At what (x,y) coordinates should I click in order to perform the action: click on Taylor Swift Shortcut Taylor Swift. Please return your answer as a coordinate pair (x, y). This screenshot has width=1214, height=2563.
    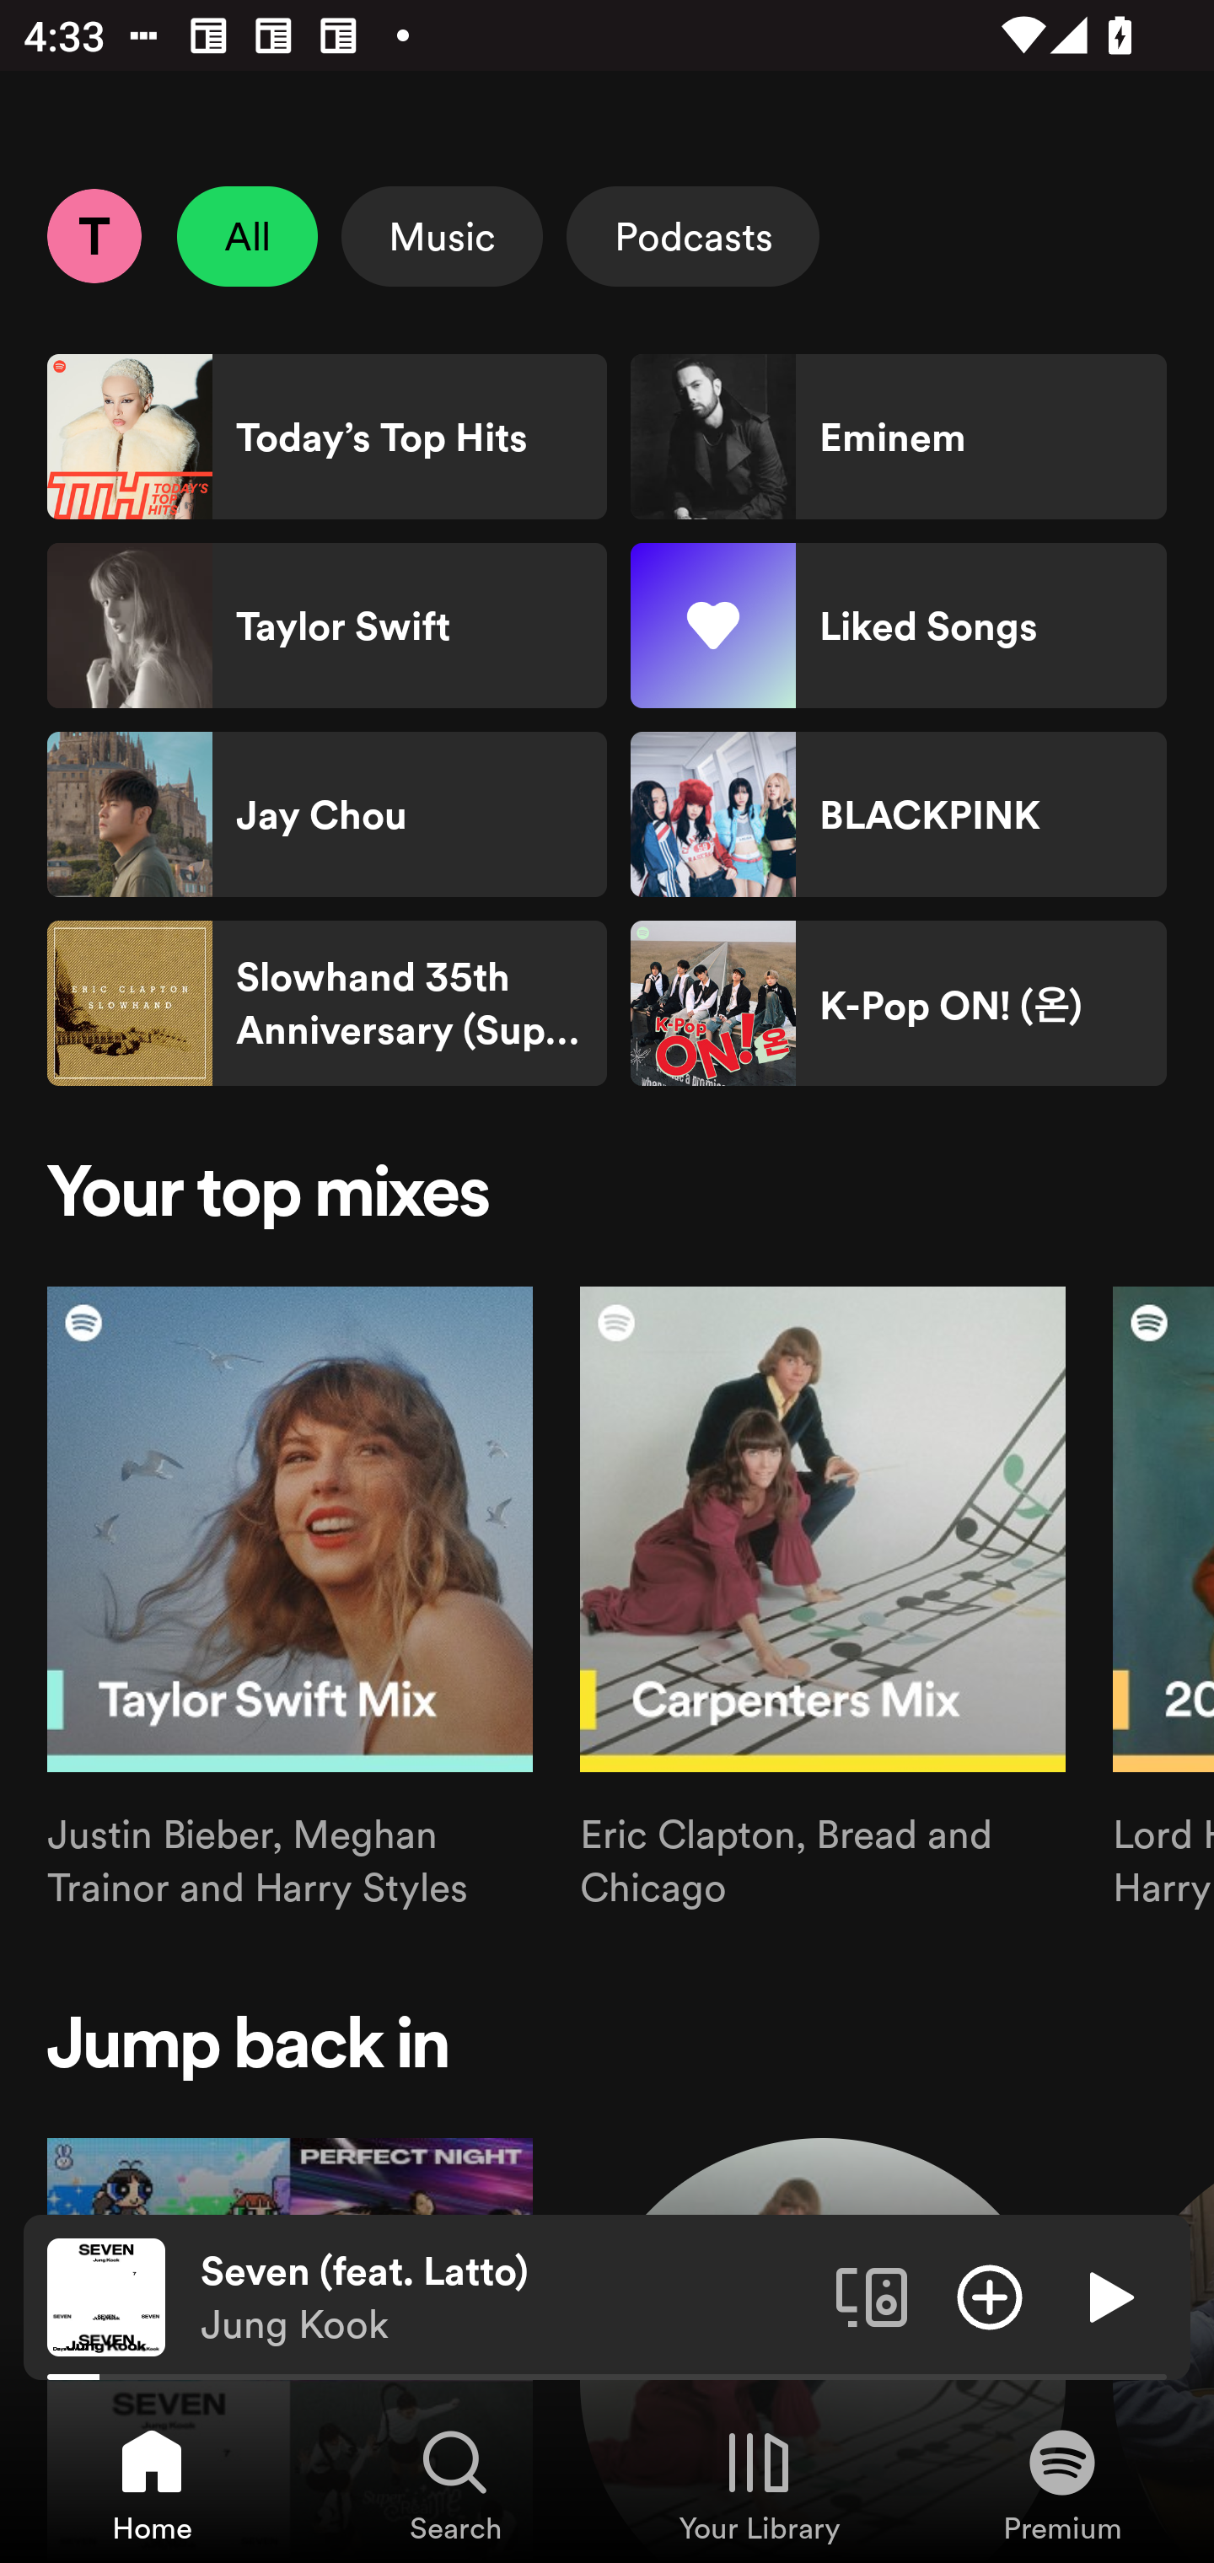
    Looking at the image, I should click on (327, 626).